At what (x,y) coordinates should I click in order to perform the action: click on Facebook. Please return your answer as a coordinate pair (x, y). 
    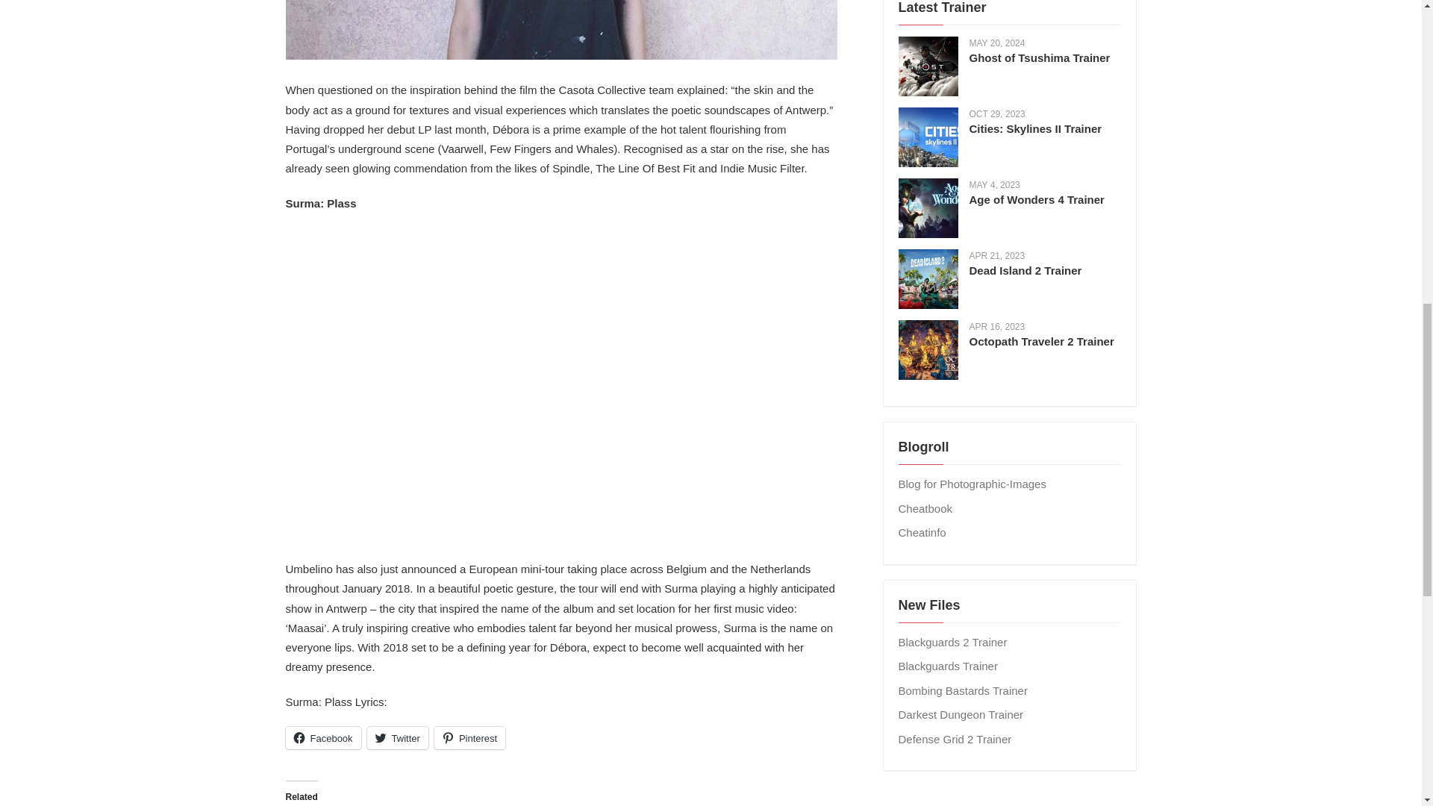
    Looking at the image, I should click on (322, 738).